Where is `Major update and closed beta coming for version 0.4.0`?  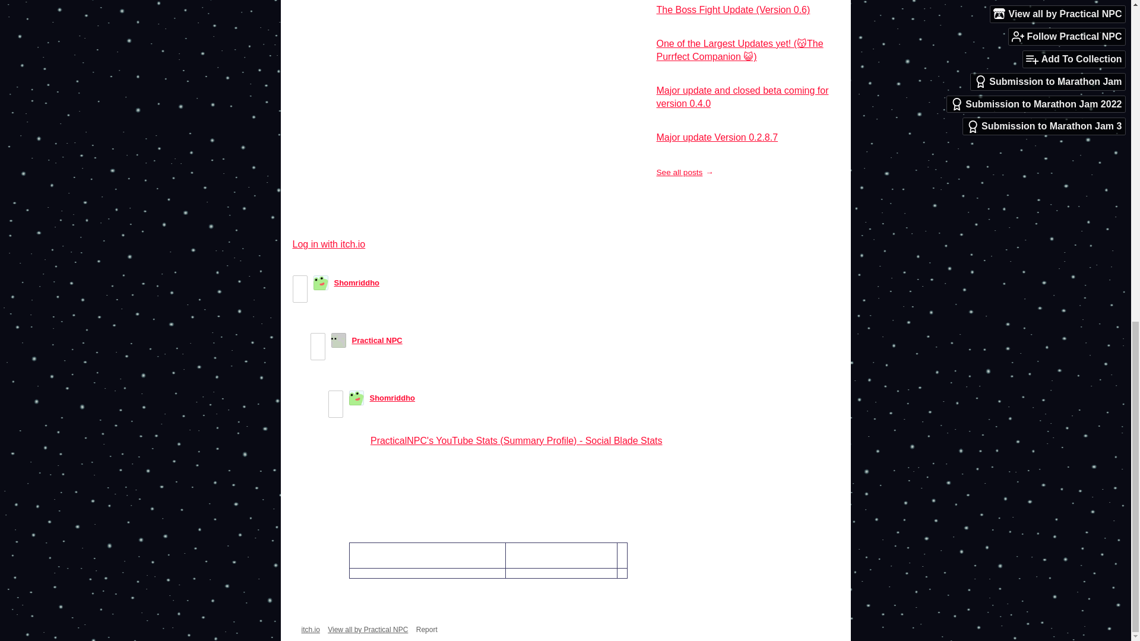 Major update and closed beta coming for version 0.4.0 is located at coordinates (742, 96).